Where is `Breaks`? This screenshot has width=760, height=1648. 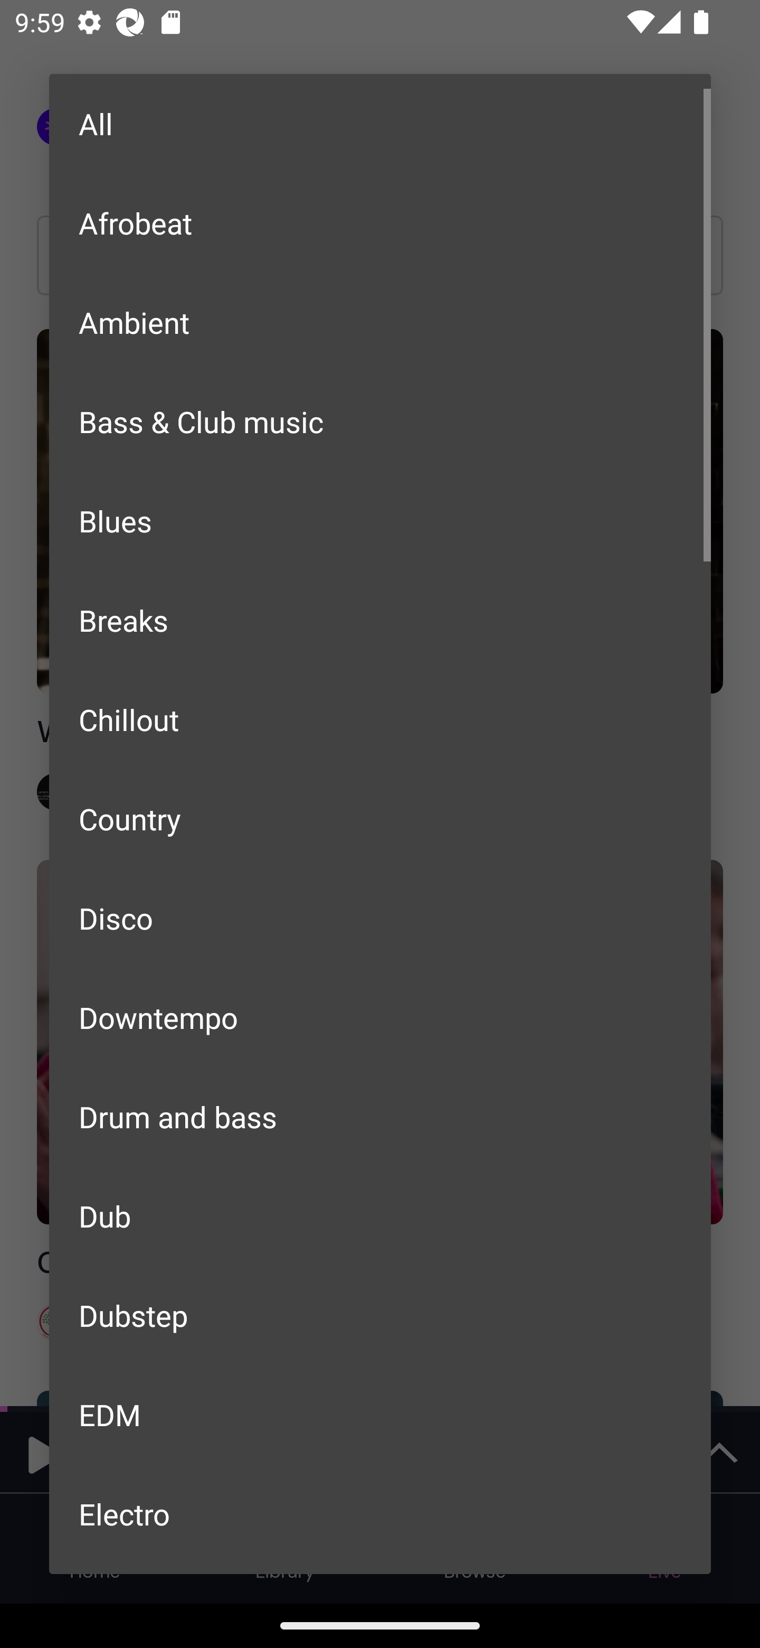
Breaks is located at coordinates (380, 619).